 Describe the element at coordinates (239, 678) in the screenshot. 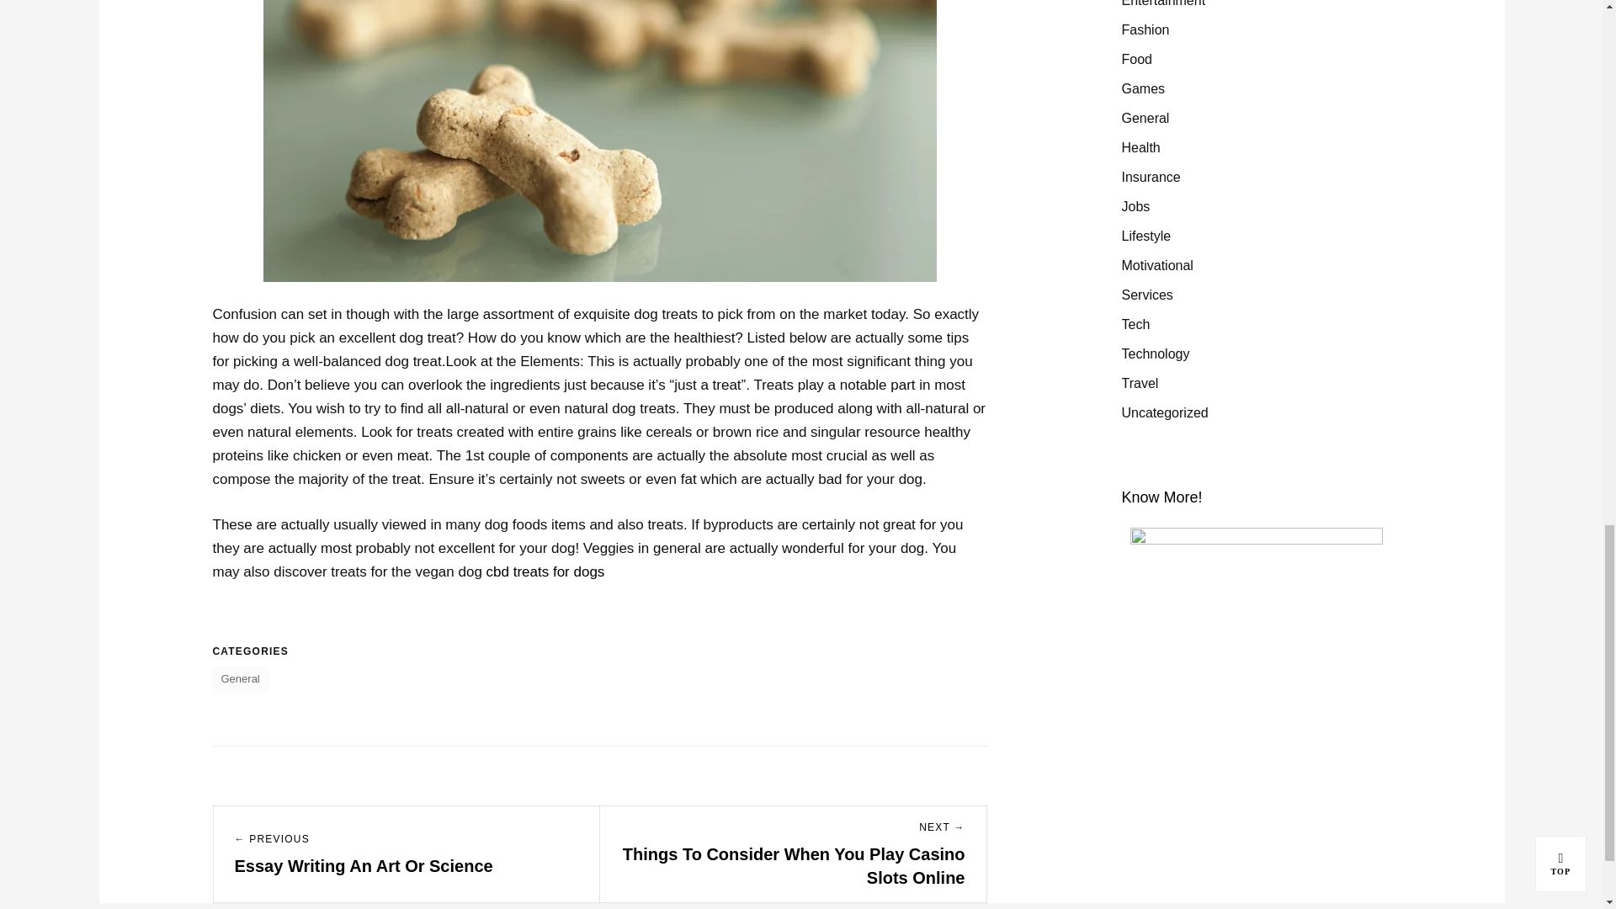

I see `General` at that location.